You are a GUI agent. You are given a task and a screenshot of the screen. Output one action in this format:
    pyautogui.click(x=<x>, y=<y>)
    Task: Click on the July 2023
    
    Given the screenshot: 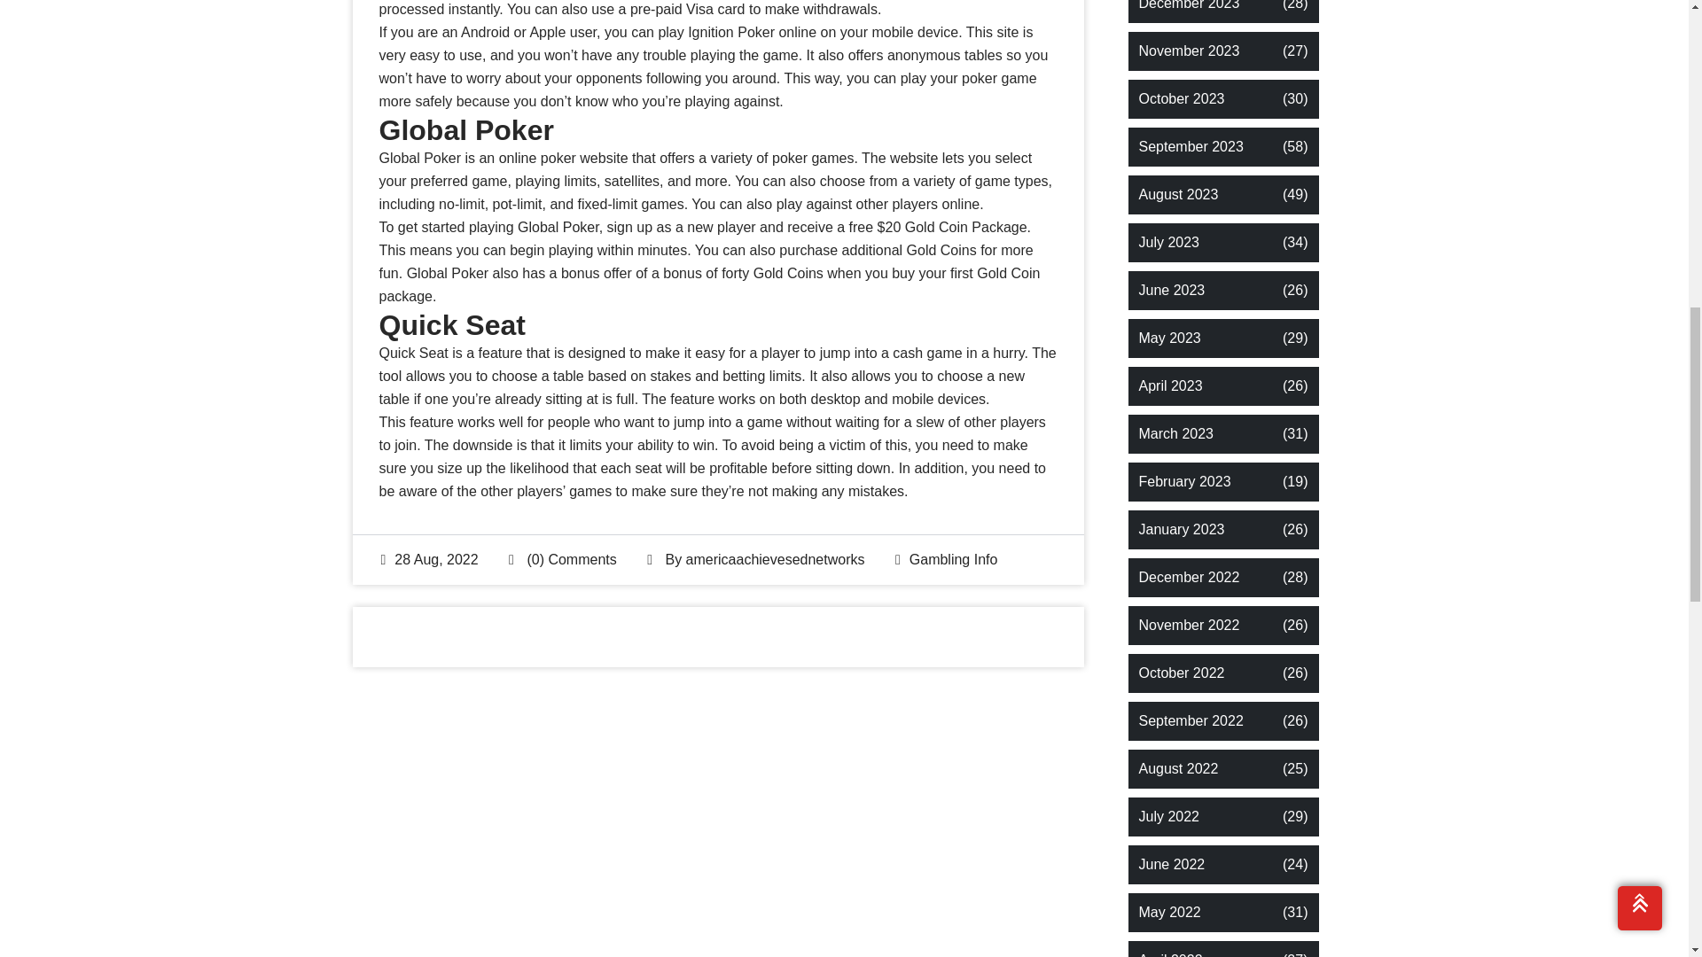 What is the action you would take?
    pyautogui.click(x=1168, y=243)
    